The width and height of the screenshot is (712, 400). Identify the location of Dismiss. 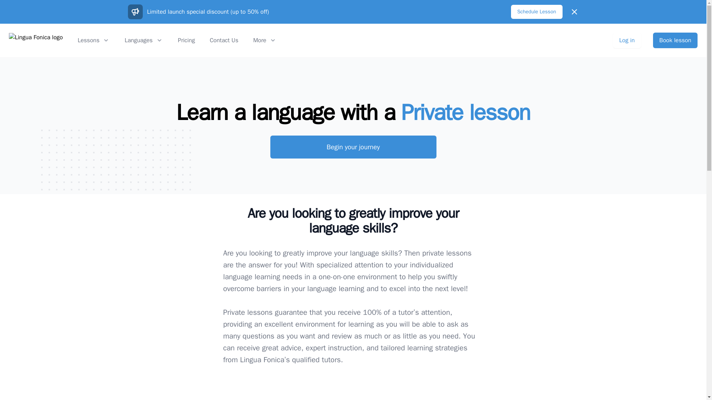
(574, 11).